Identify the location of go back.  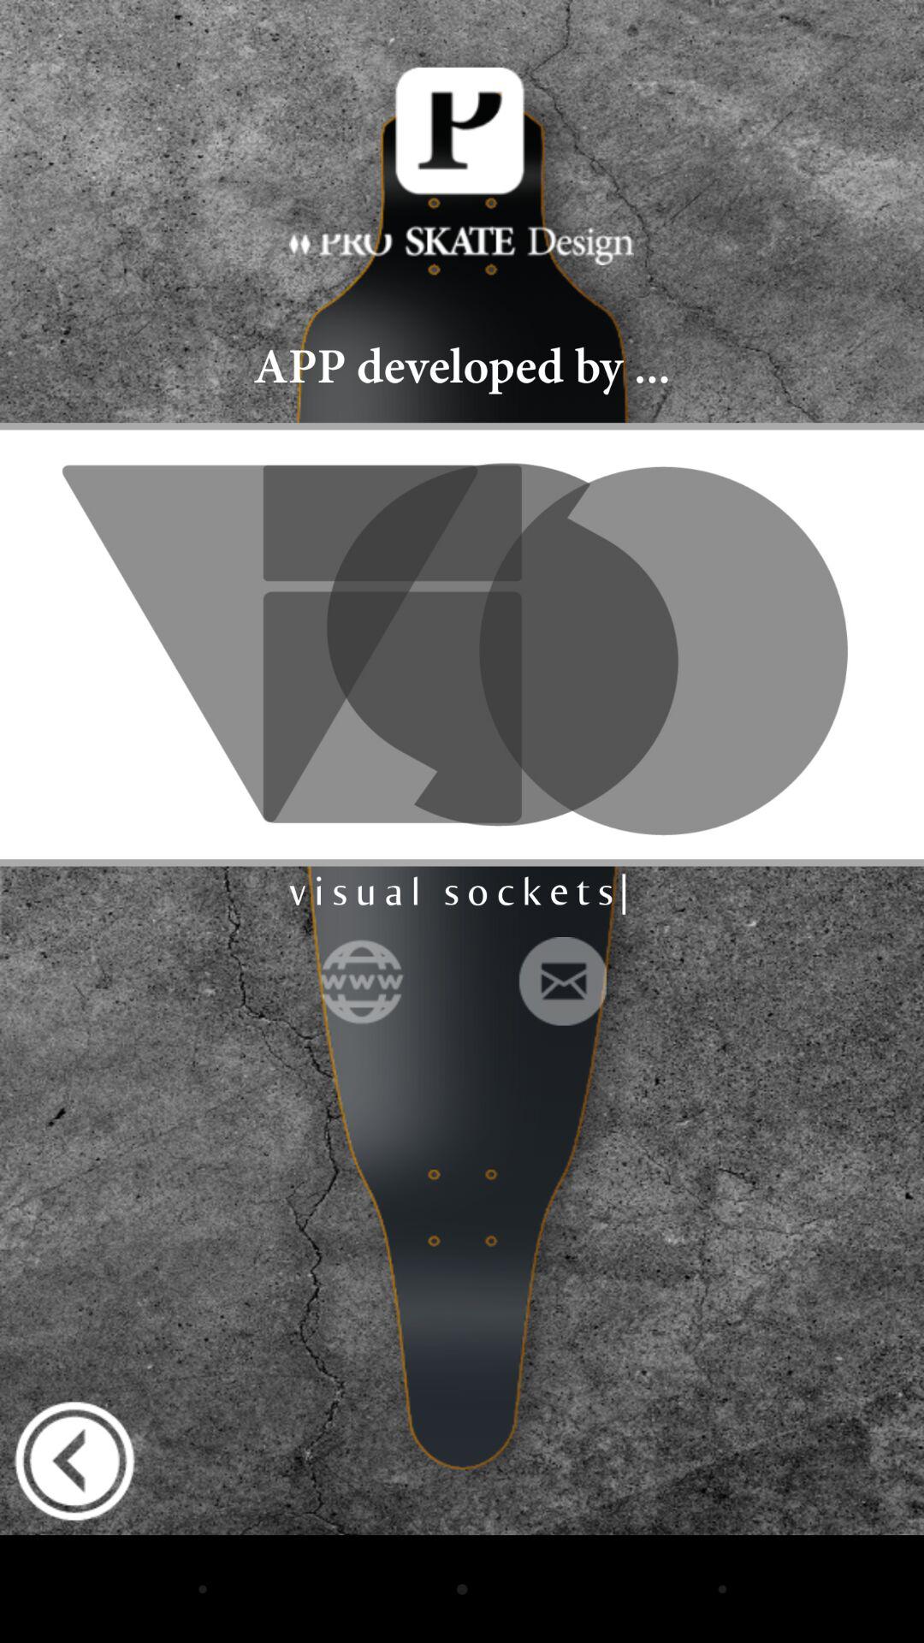
(74, 1460).